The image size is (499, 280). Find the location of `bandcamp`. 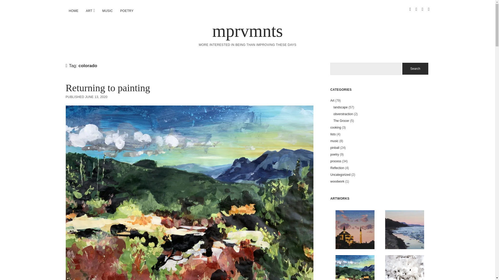

bandcamp is located at coordinates (422, 9).